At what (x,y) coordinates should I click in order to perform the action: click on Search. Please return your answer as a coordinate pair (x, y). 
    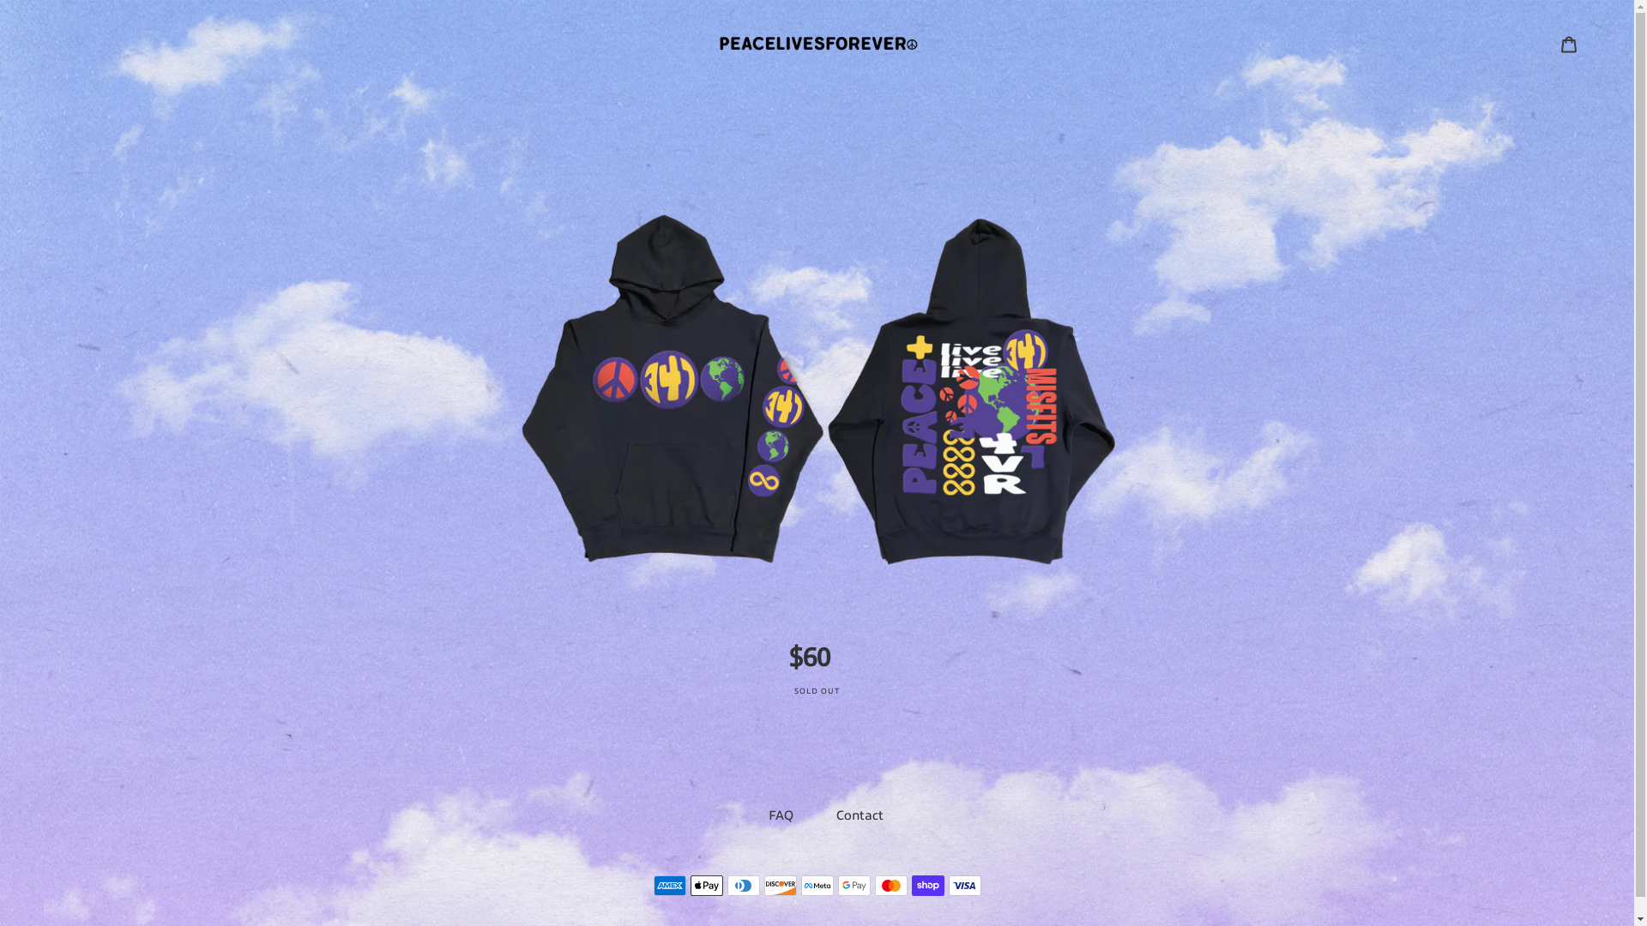
    Looking at the image, I should click on (1535, 44).